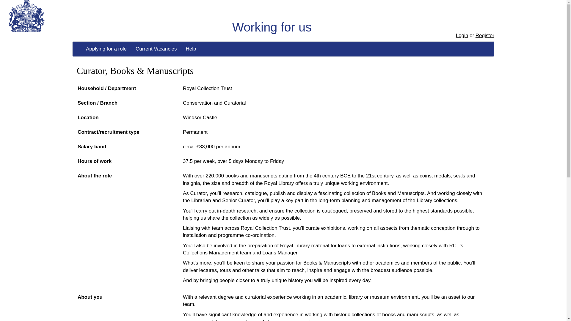  Describe the element at coordinates (191, 49) in the screenshot. I see `Help` at that location.